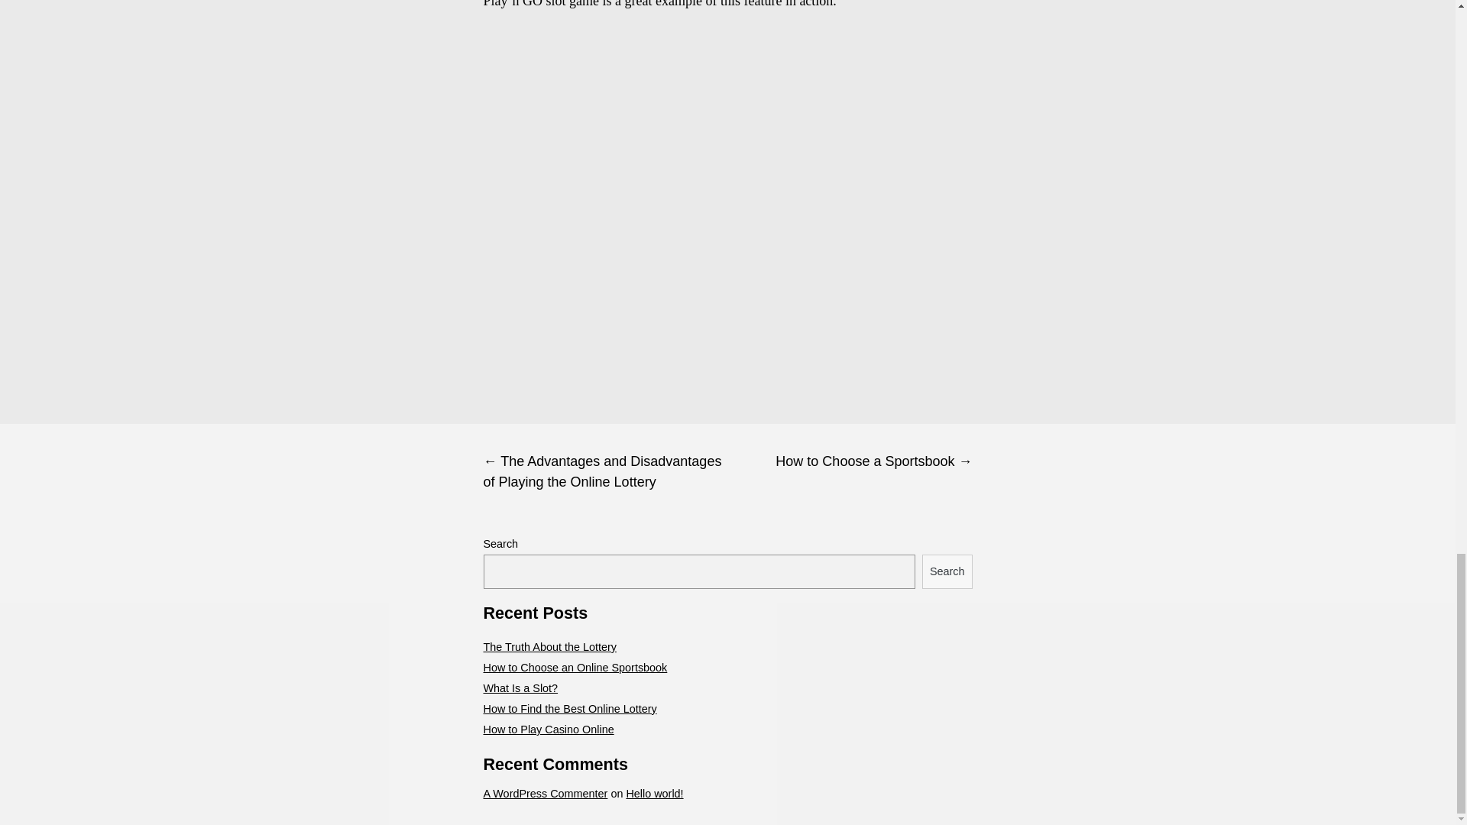 This screenshot has width=1467, height=825. Describe the element at coordinates (575, 668) in the screenshot. I see `How to Choose an Online Sportsbook` at that location.